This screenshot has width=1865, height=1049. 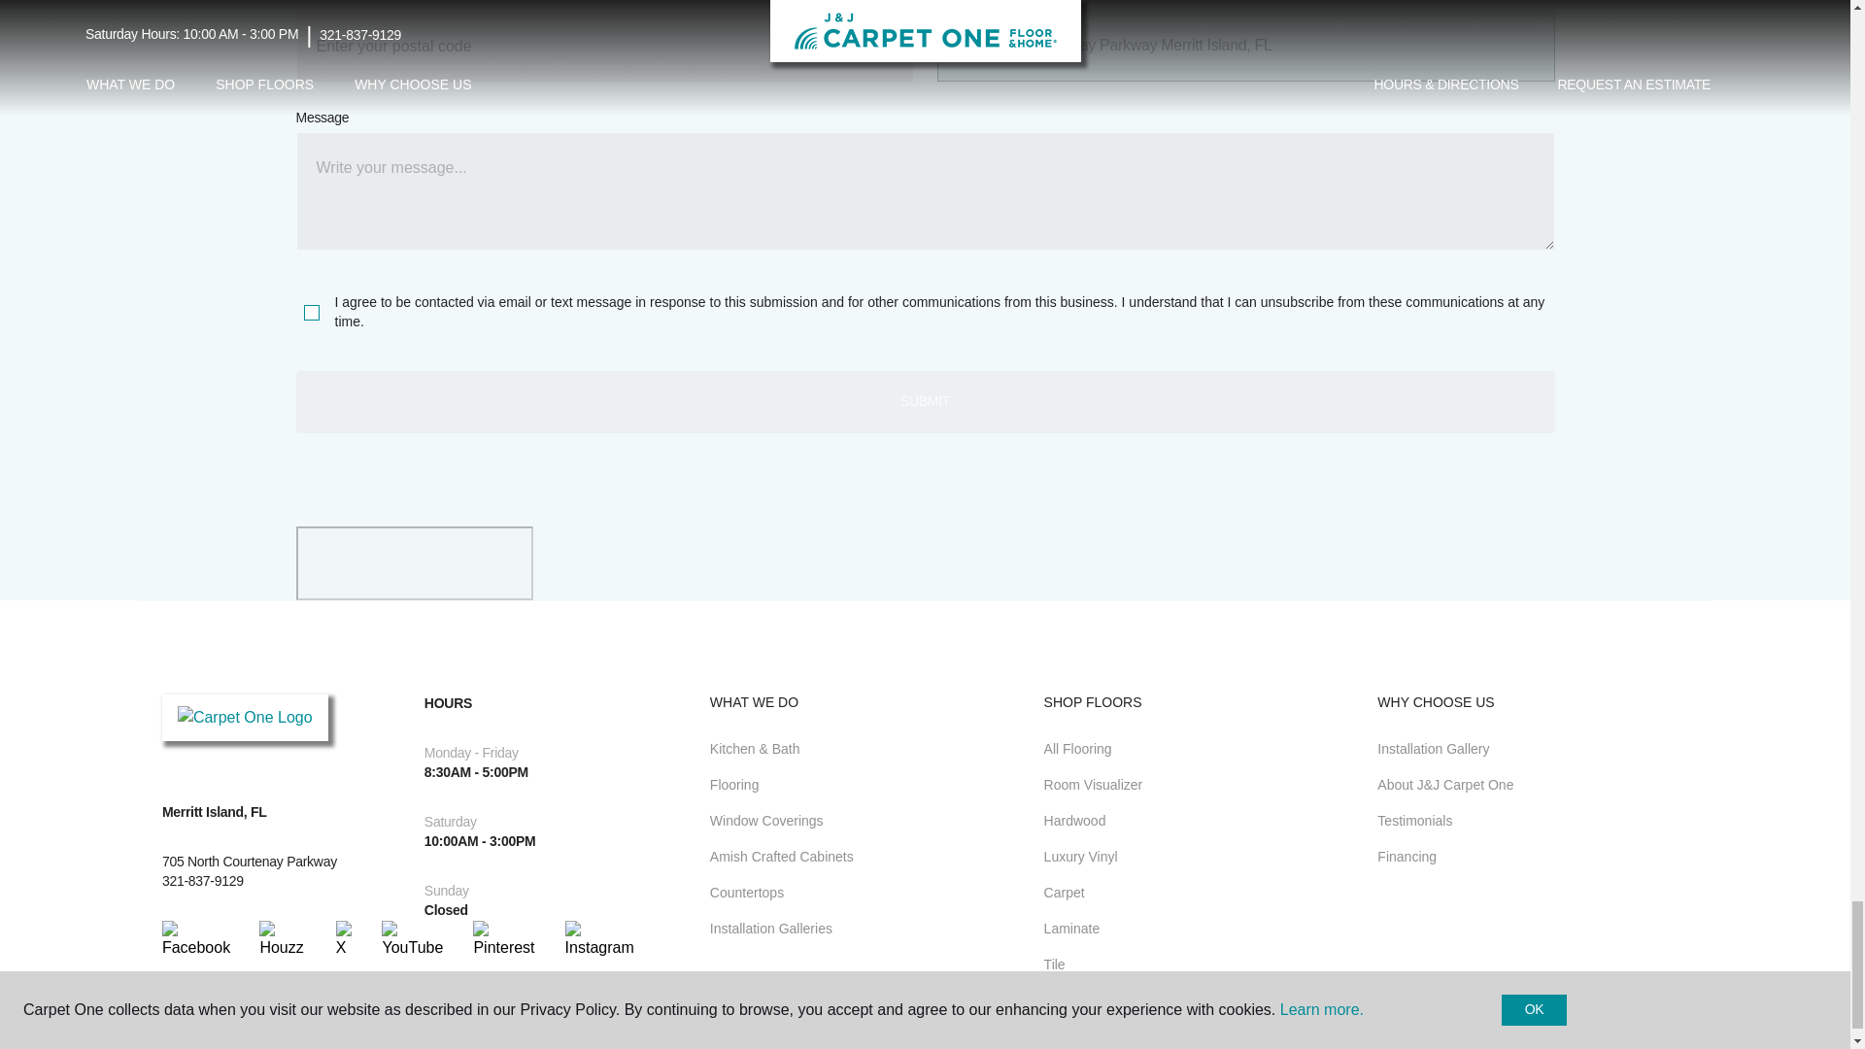 What do you see at coordinates (604, 47) in the screenshot?
I see `PostalCode` at bounding box center [604, 47].